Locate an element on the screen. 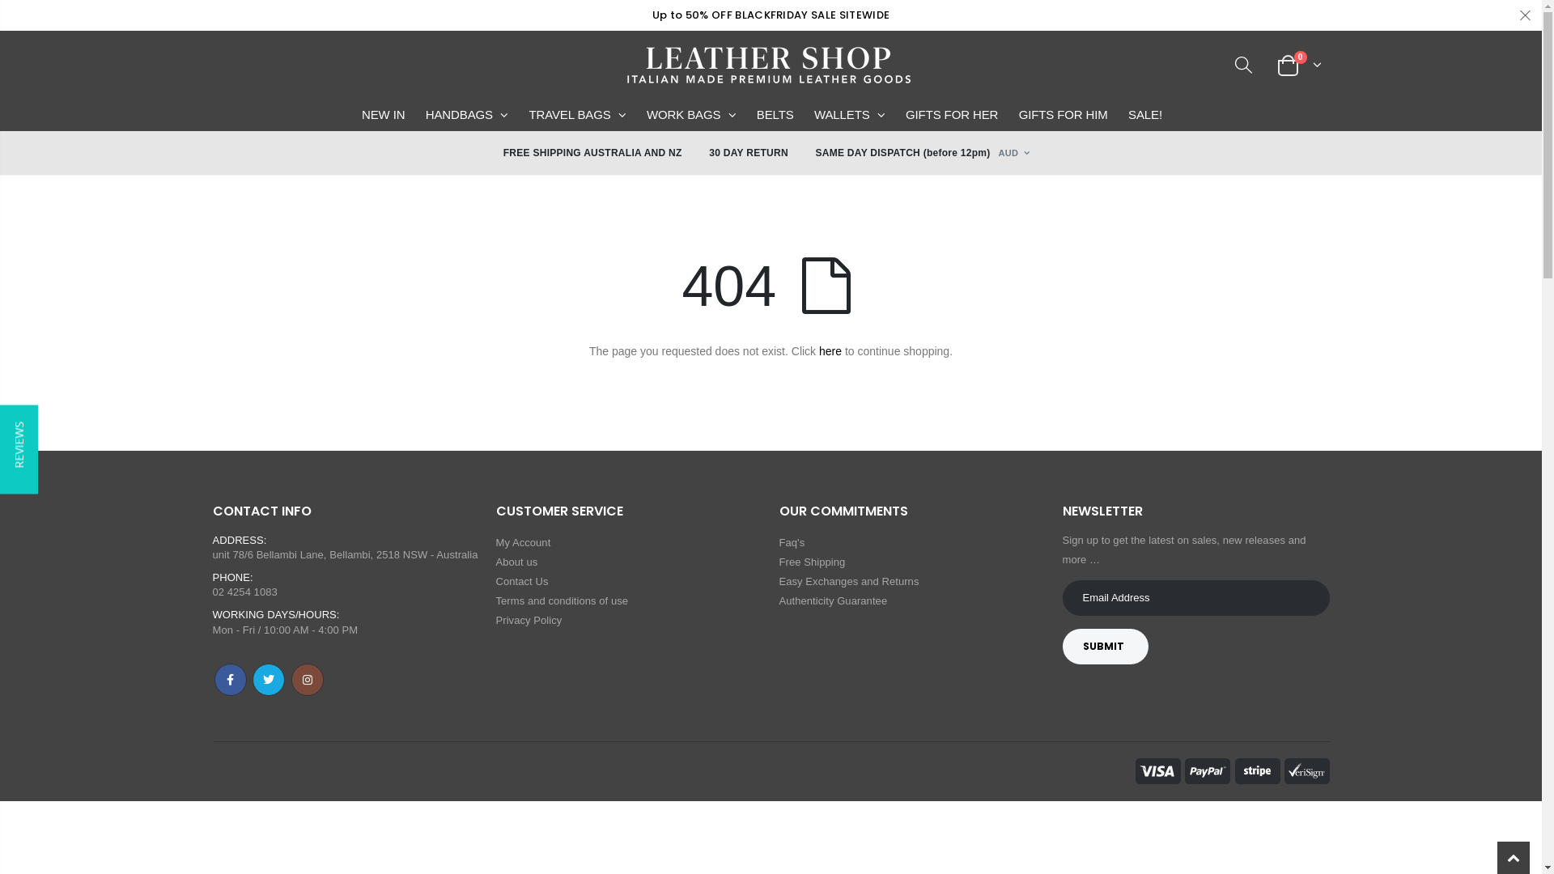  HANDBAGS is located at coordinates (476, 110).